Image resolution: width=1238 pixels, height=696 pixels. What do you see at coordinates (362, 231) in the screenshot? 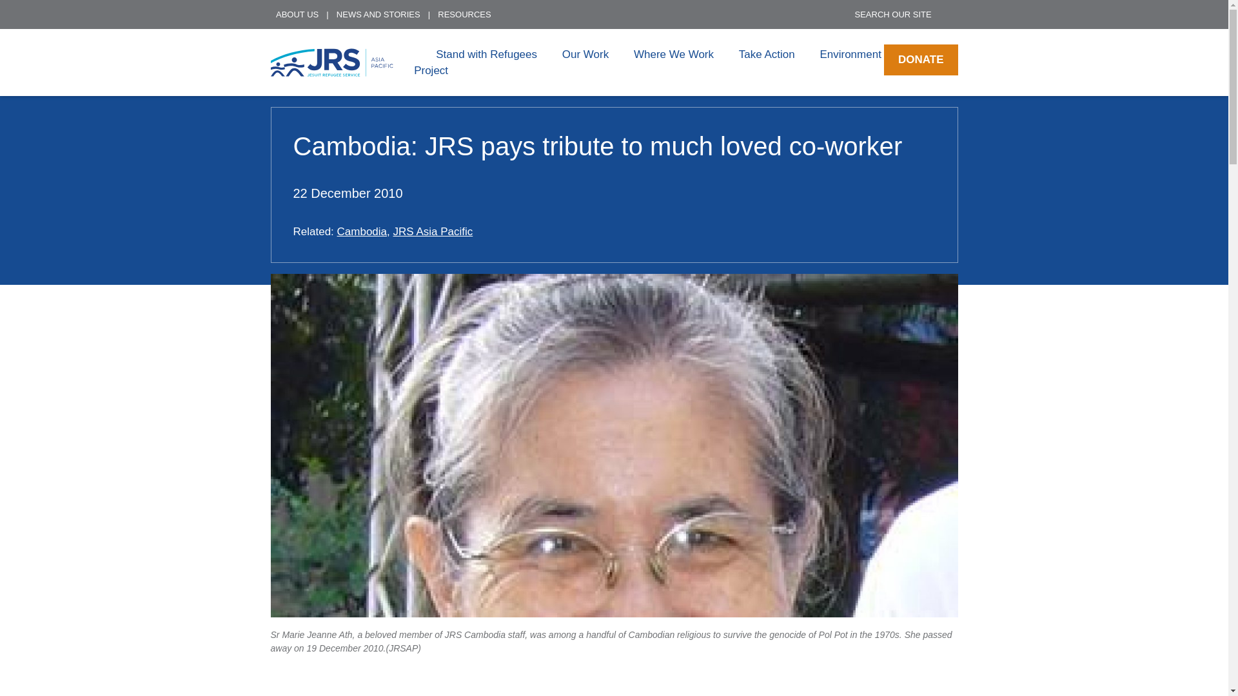
I see `Cambodia` at bounding box center [362, 231].